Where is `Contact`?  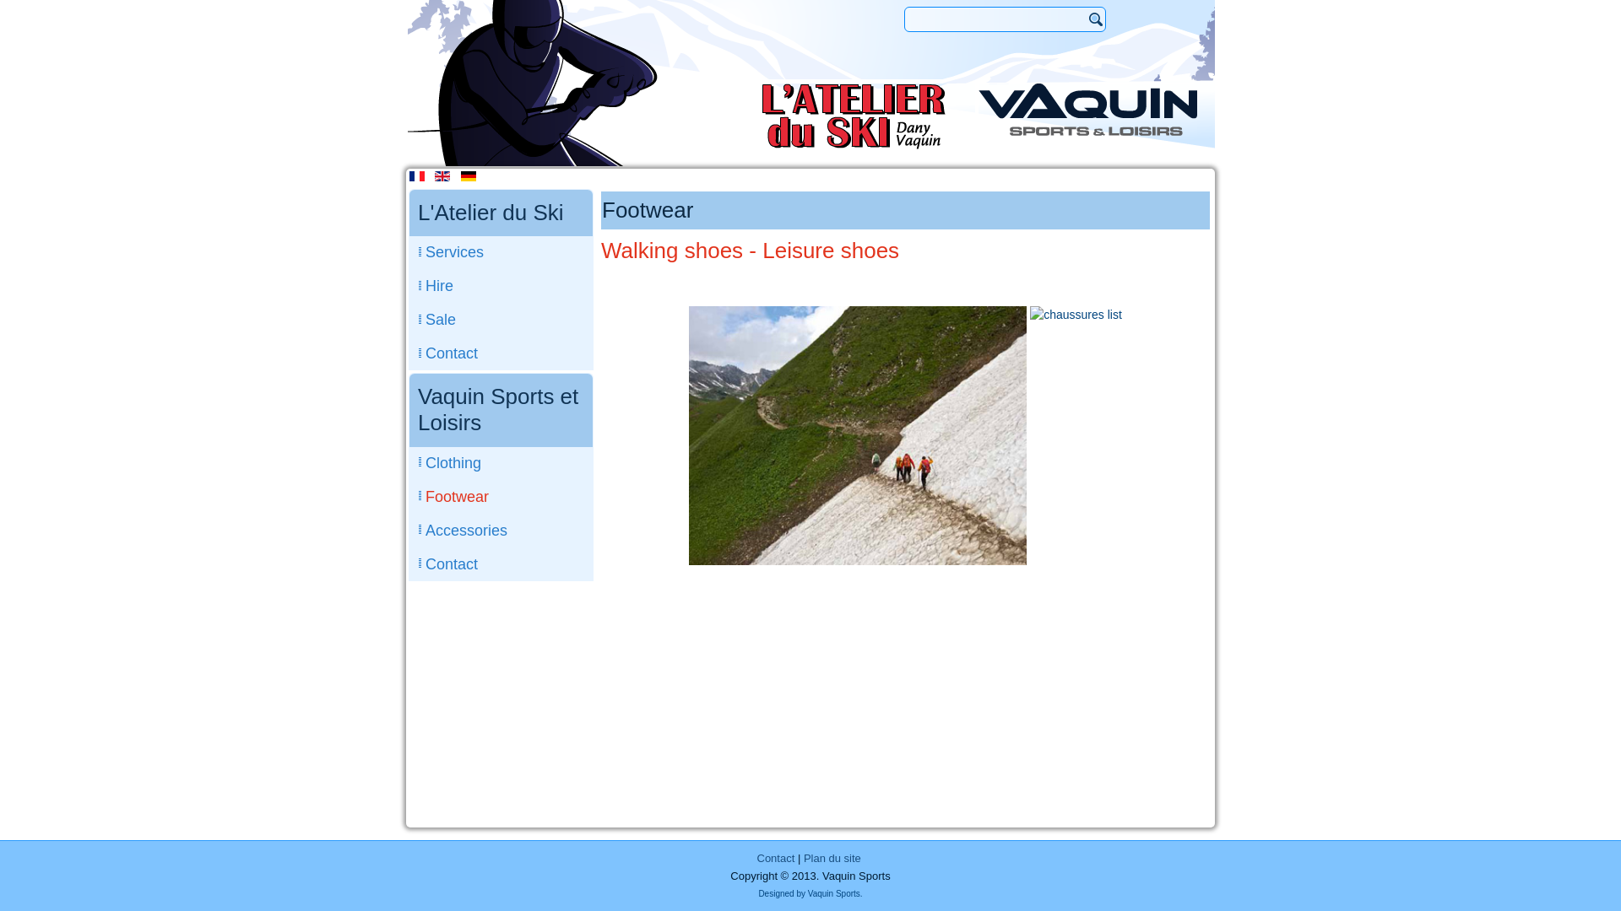
Contact is located at coordinates (501, 353).